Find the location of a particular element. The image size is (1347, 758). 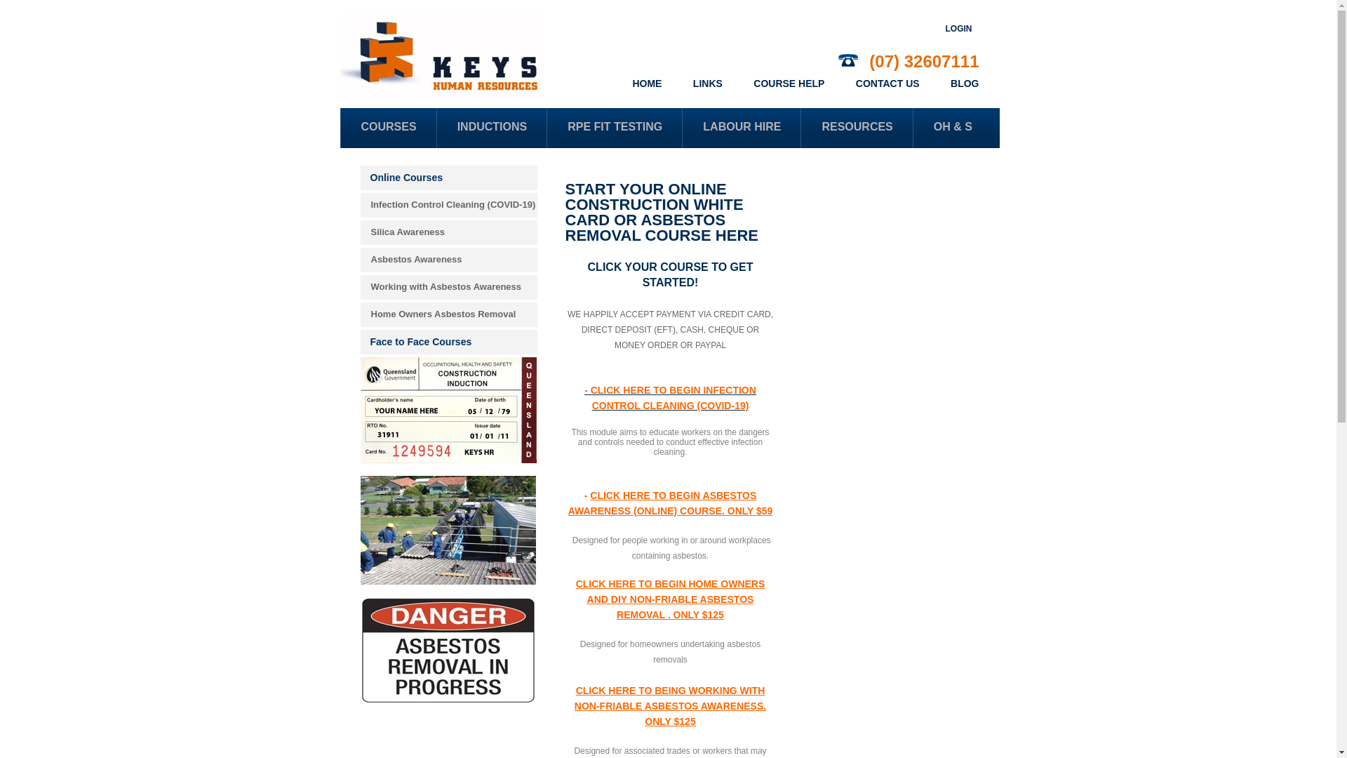

COURSE HELP is located at coordinates (789, 84).